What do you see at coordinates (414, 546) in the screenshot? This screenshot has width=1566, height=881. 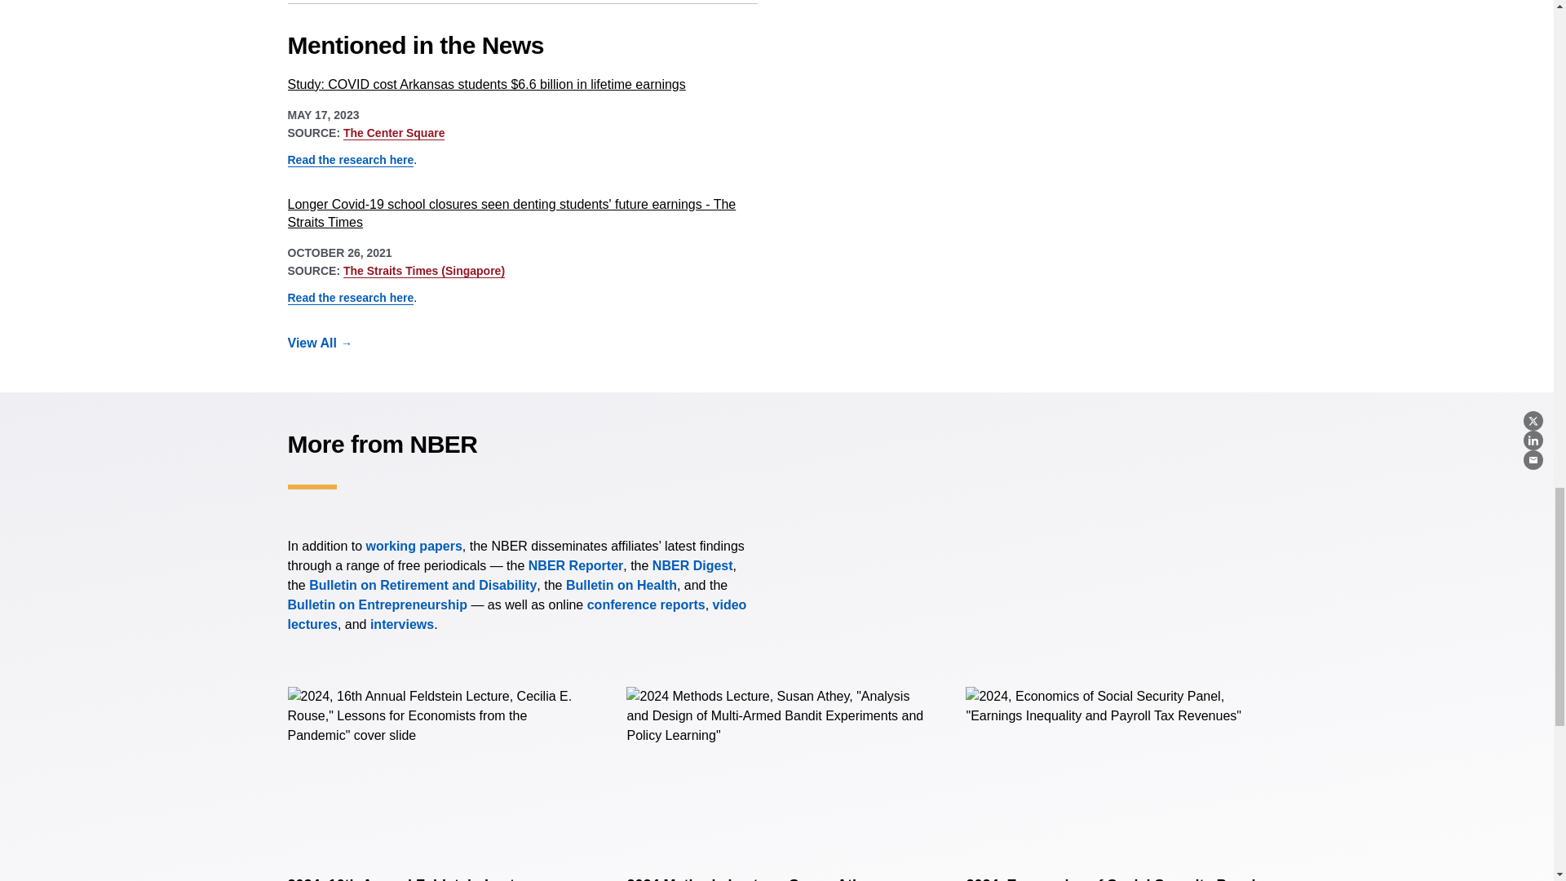 I see `Working Papers` at bounding box center [414, 546].